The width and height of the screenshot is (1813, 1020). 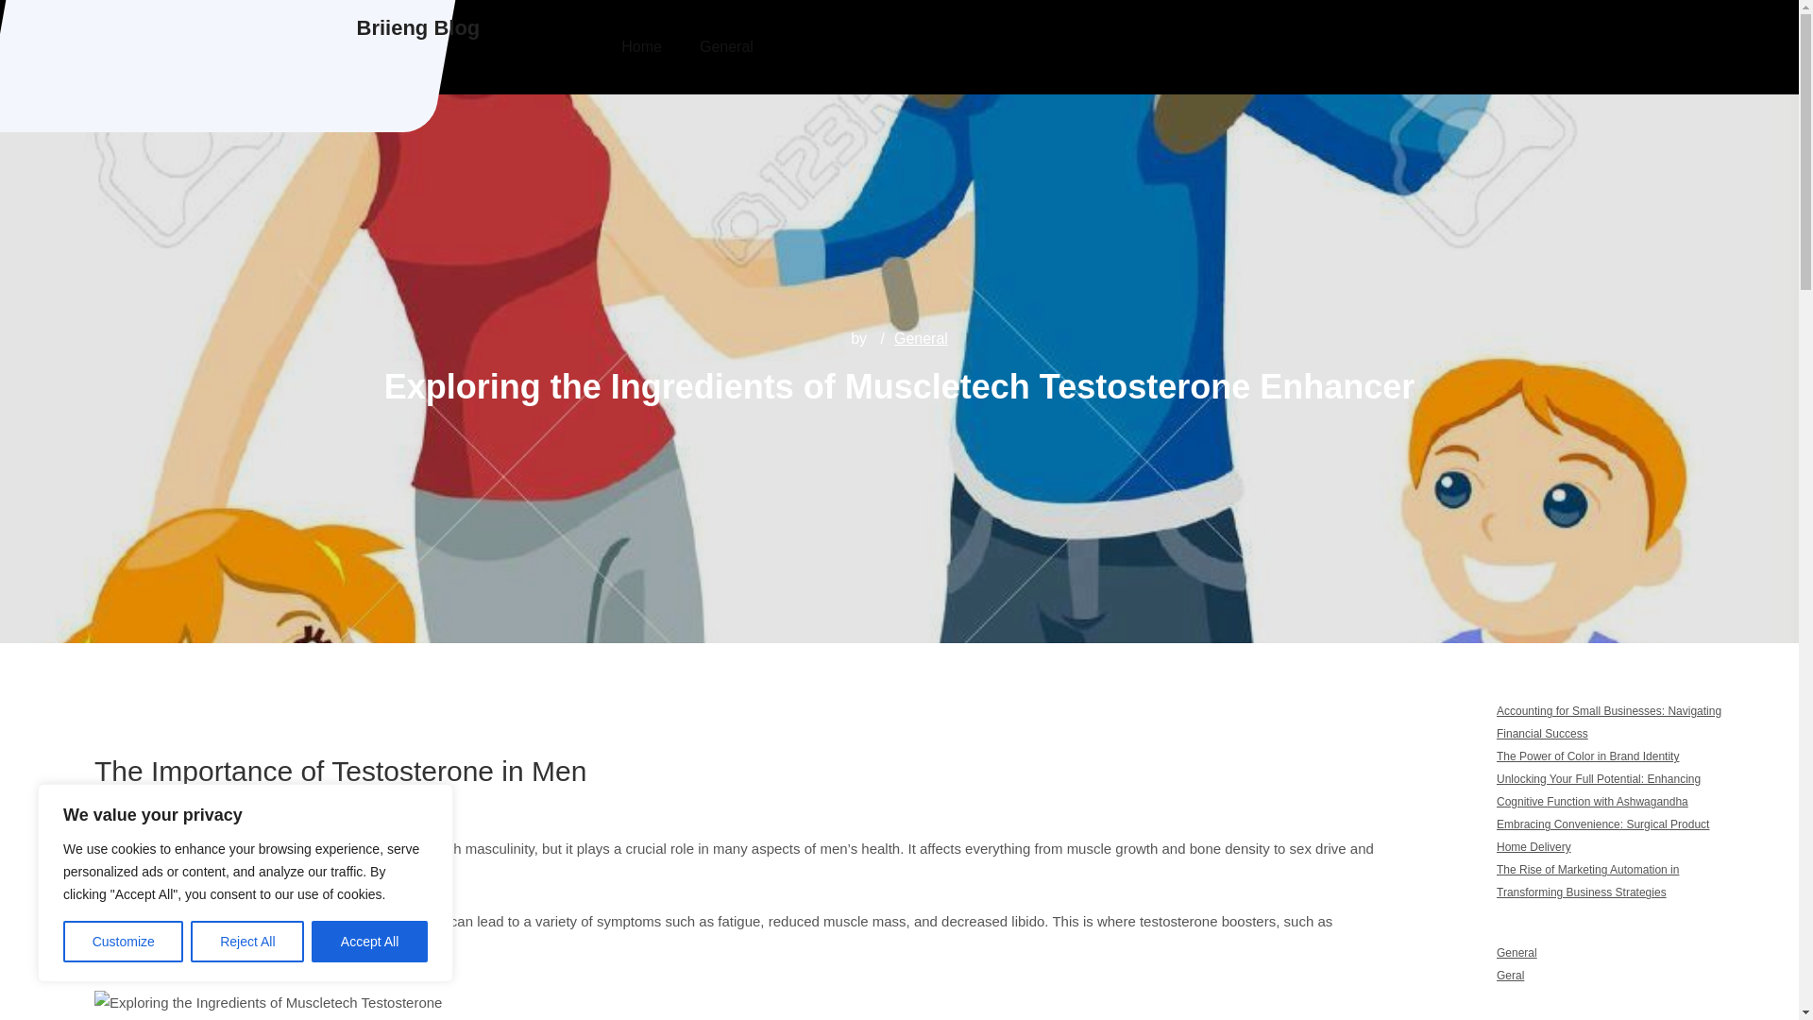 I want to click on Accept All, so click(x=370, y=942).